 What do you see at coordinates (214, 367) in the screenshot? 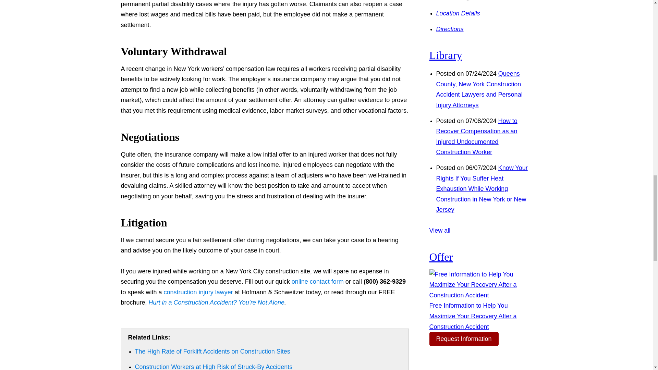
I see `Construction Workers at High Risk of Struck-By Accidents` at bounding box center [214, 367].